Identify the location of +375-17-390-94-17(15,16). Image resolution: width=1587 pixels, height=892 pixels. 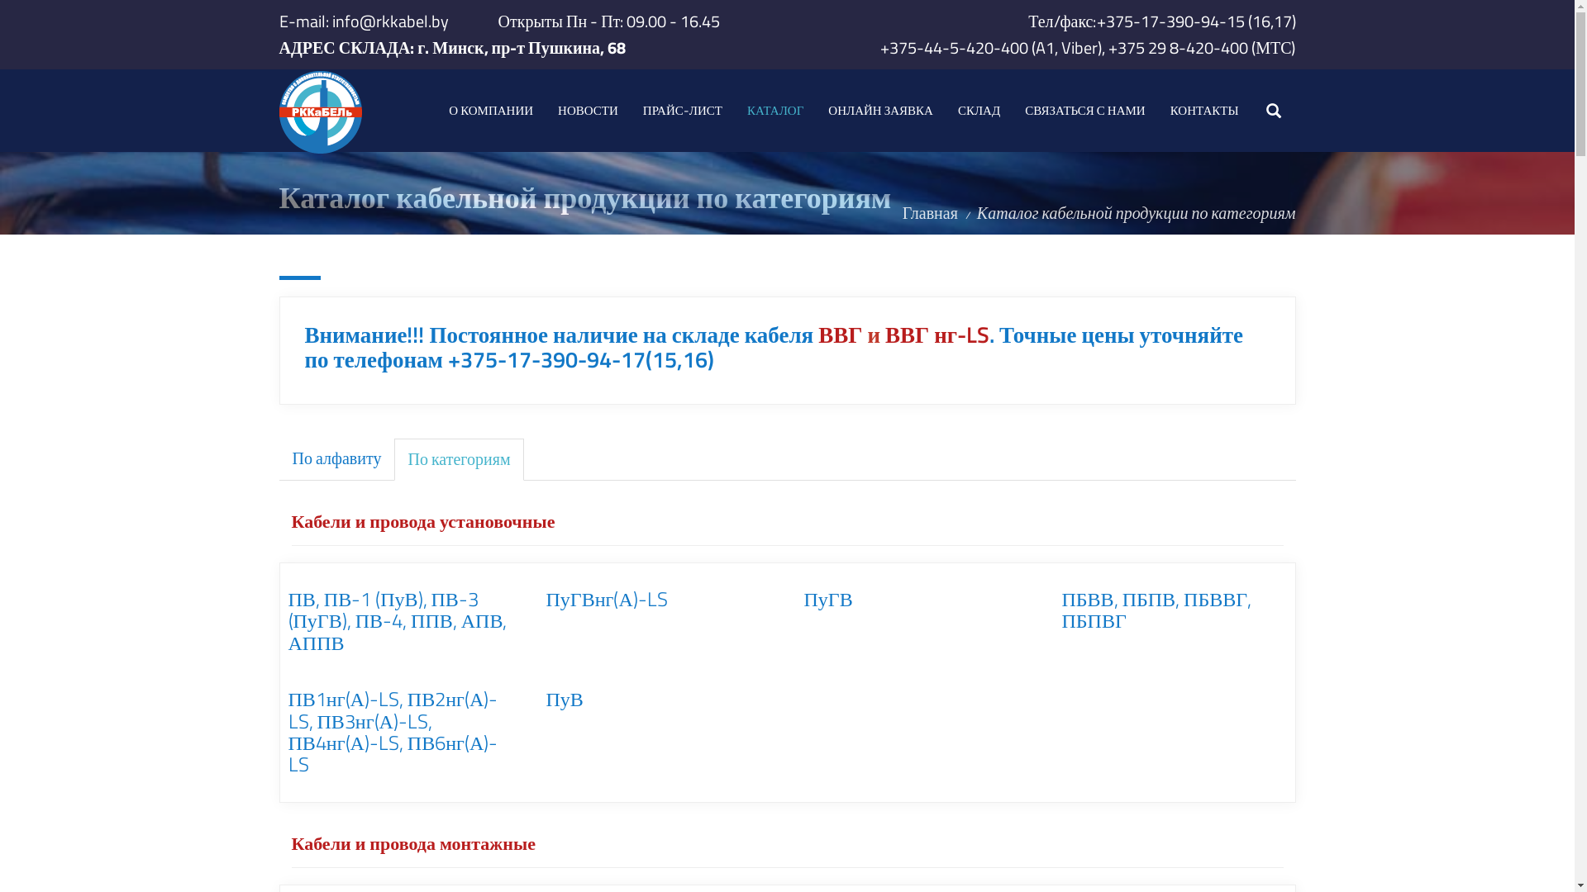
(581, 358).